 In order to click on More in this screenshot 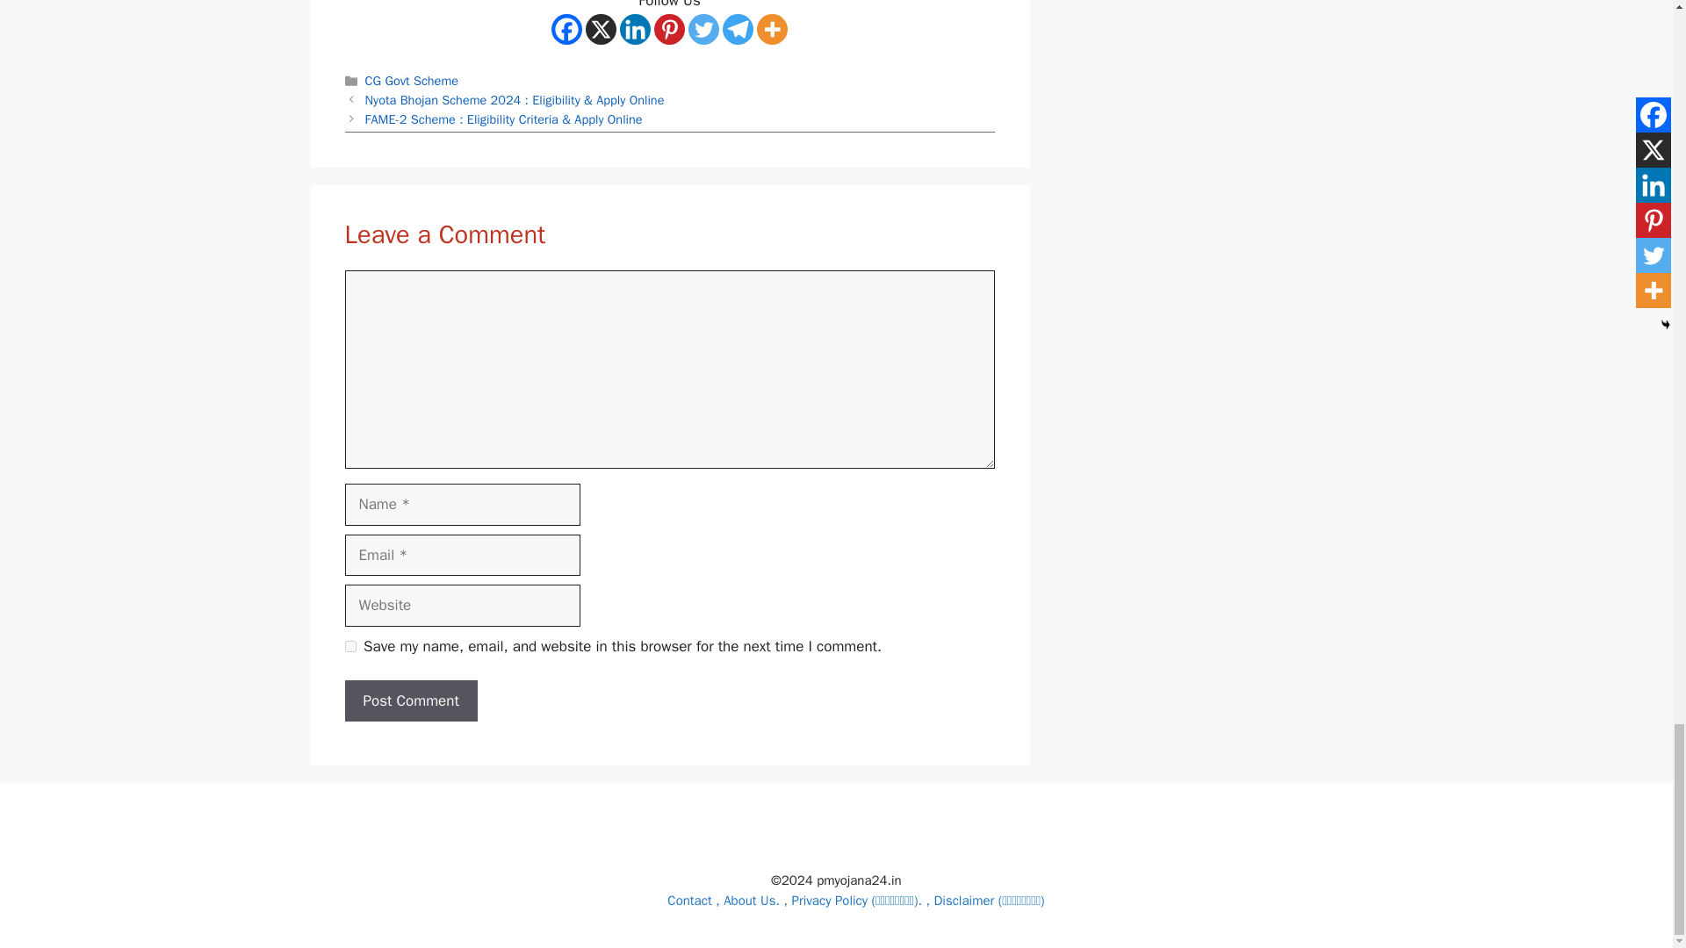, I will do `click(772, 29)`.